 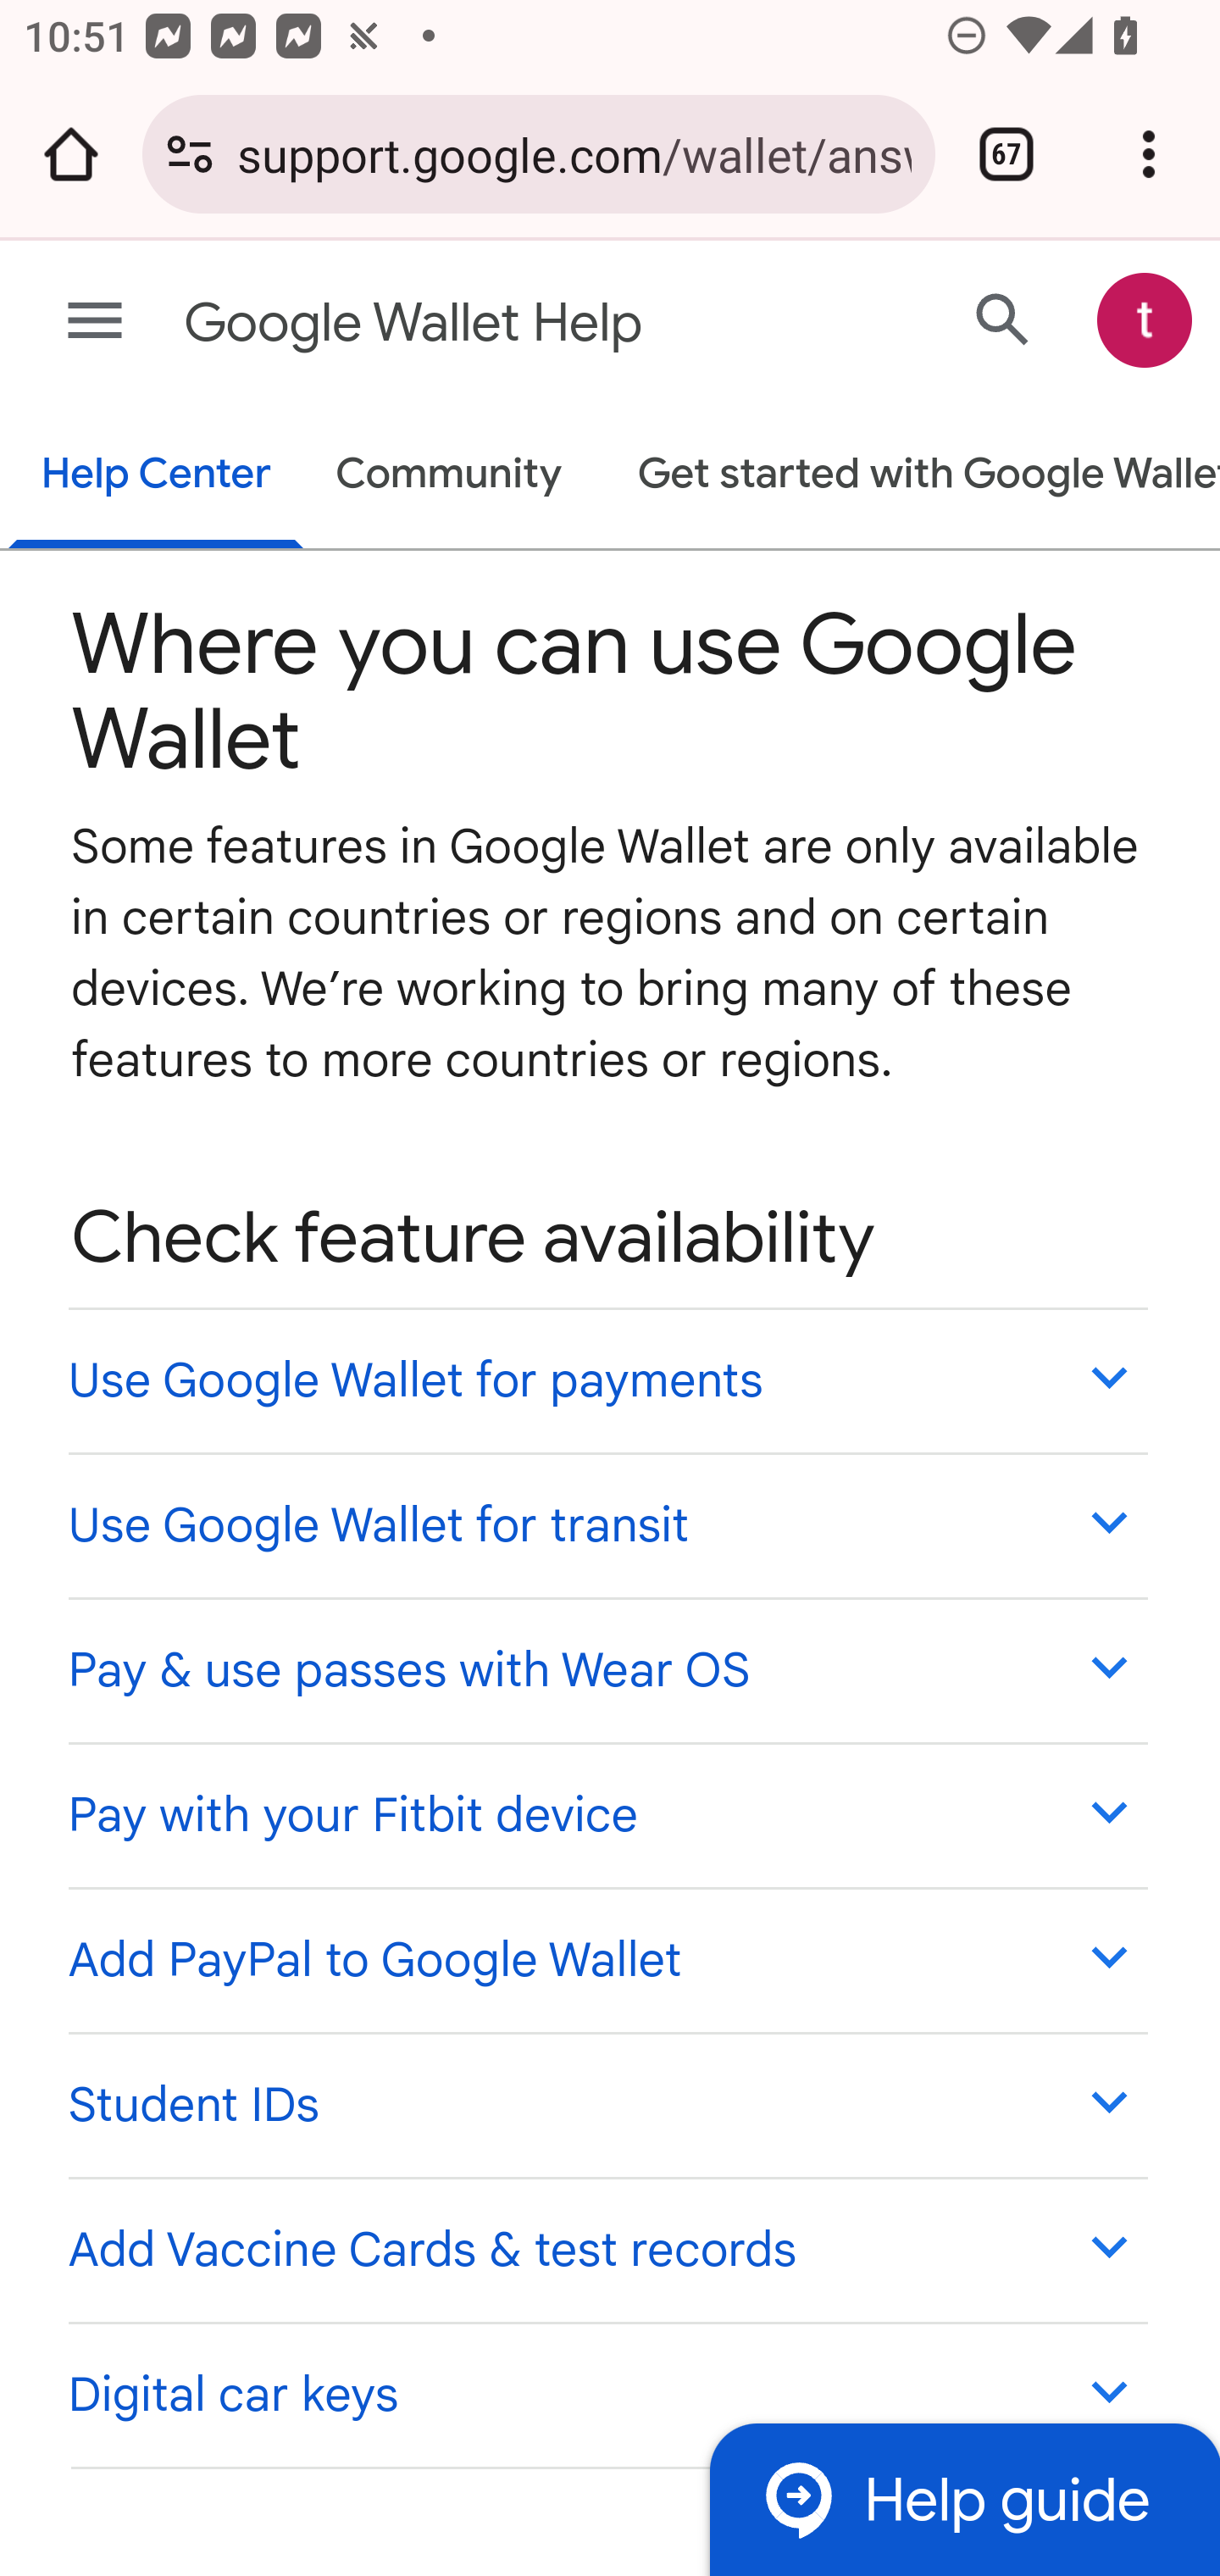 I want to click on Pay with your Fitbit device, so click(x=607, y=1815).